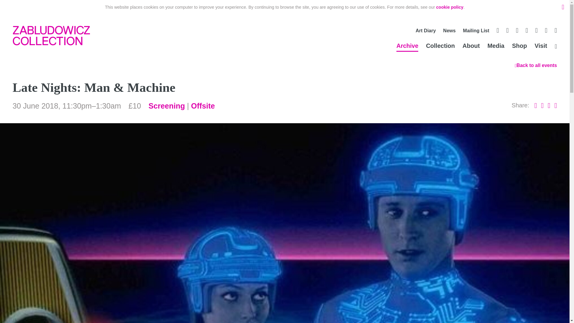 The width and height of the screenshot is (574, 323). What do you see at coordinates (450, 7) in the screenshot?
I see `cookie policy` at bounding box center [450, 7].